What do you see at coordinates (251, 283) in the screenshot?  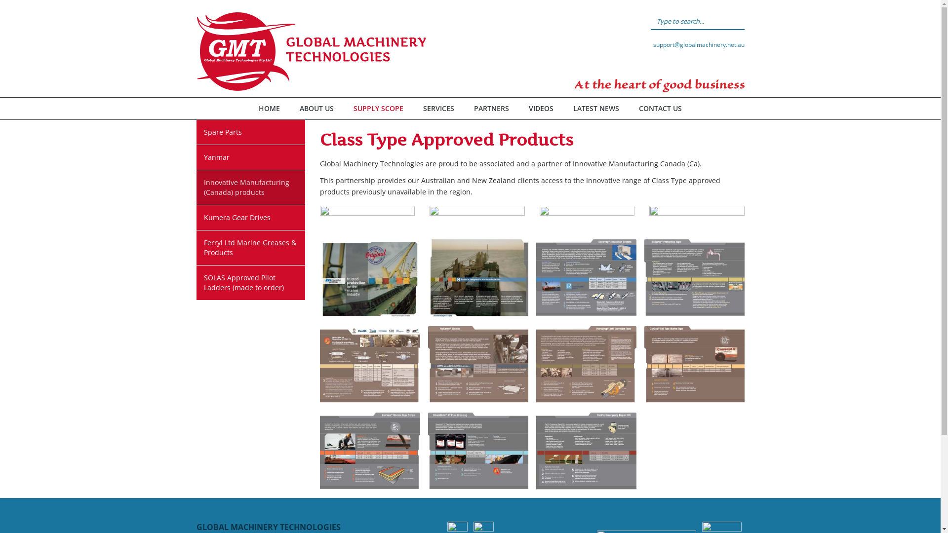 I see `SOLAS Approved Pilot Ladders (made to order)` at bounding box center [251, 283].